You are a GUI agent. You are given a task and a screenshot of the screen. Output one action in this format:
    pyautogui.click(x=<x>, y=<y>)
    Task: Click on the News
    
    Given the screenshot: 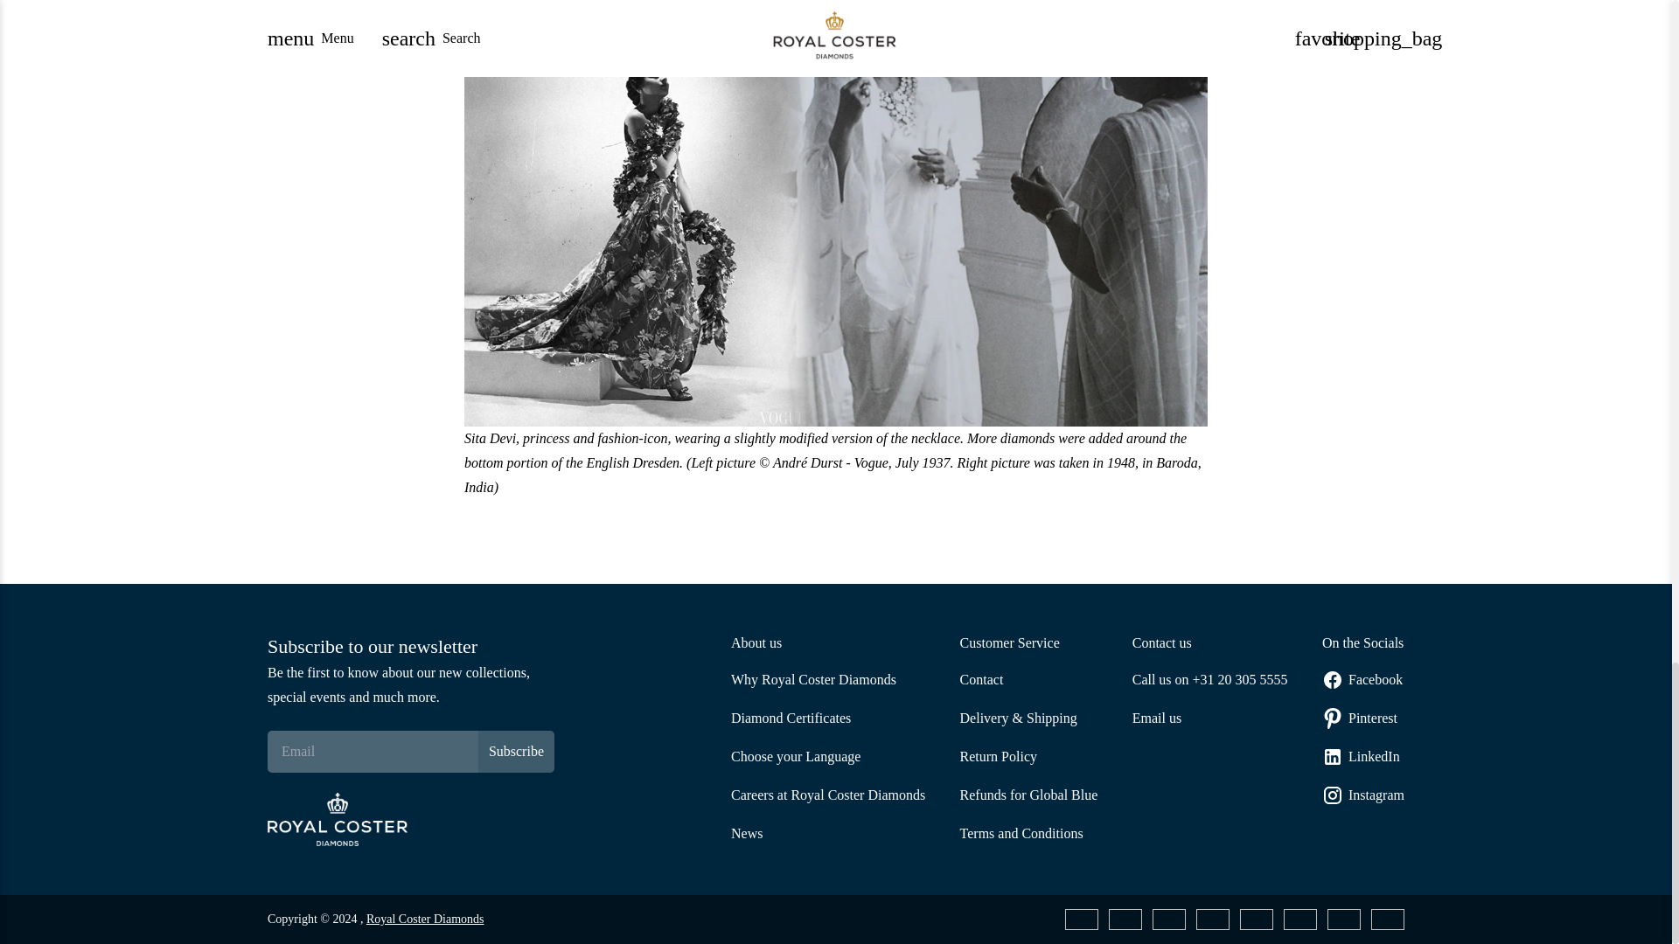 What is the action you would take?
    pyautogui.click(x=827, y=833)
    